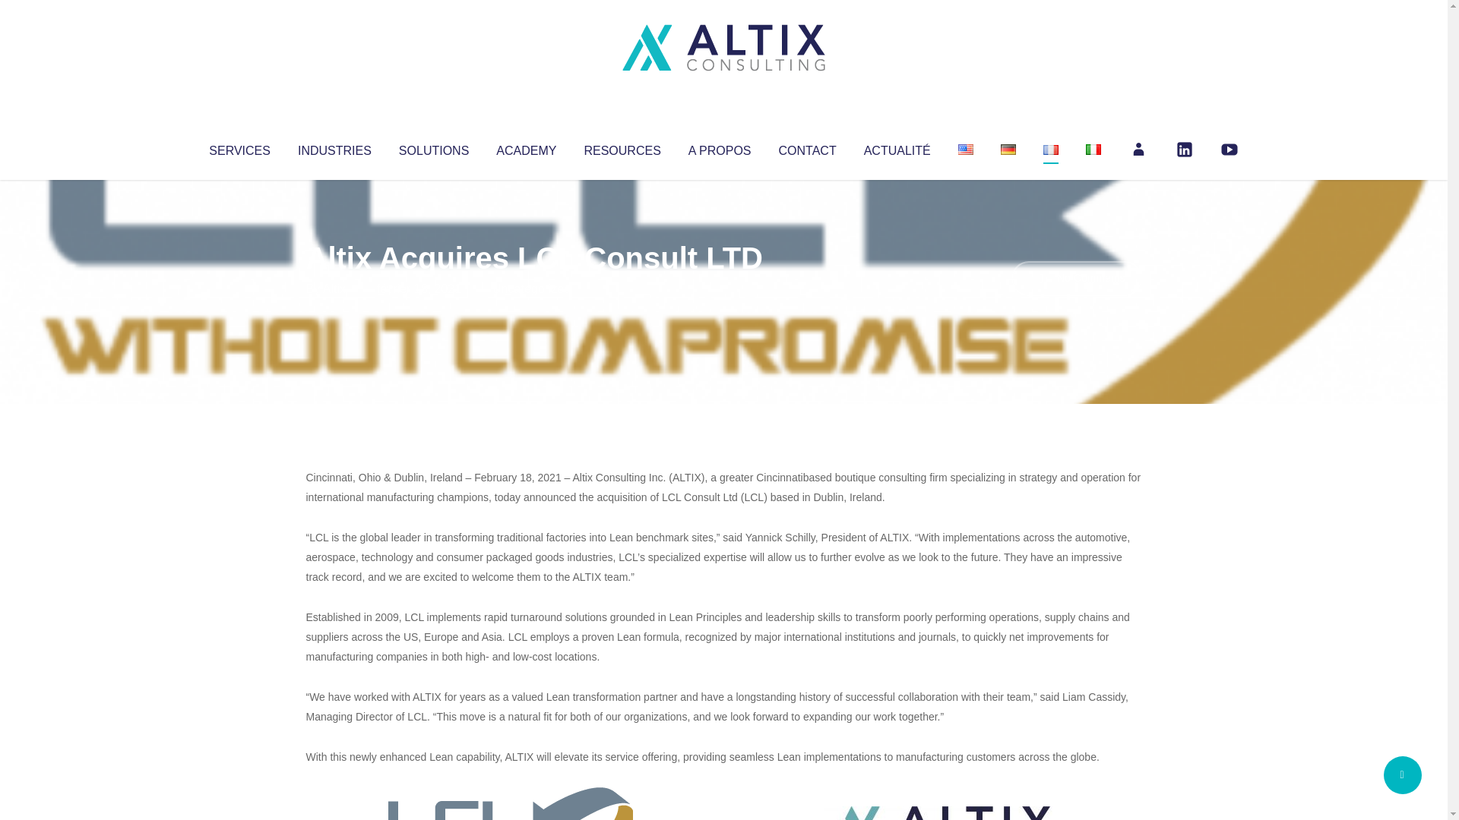 Image resolution: width=1459 pixels, height=820 pixels. I want to click on A PROPOS, so click(720, 147).